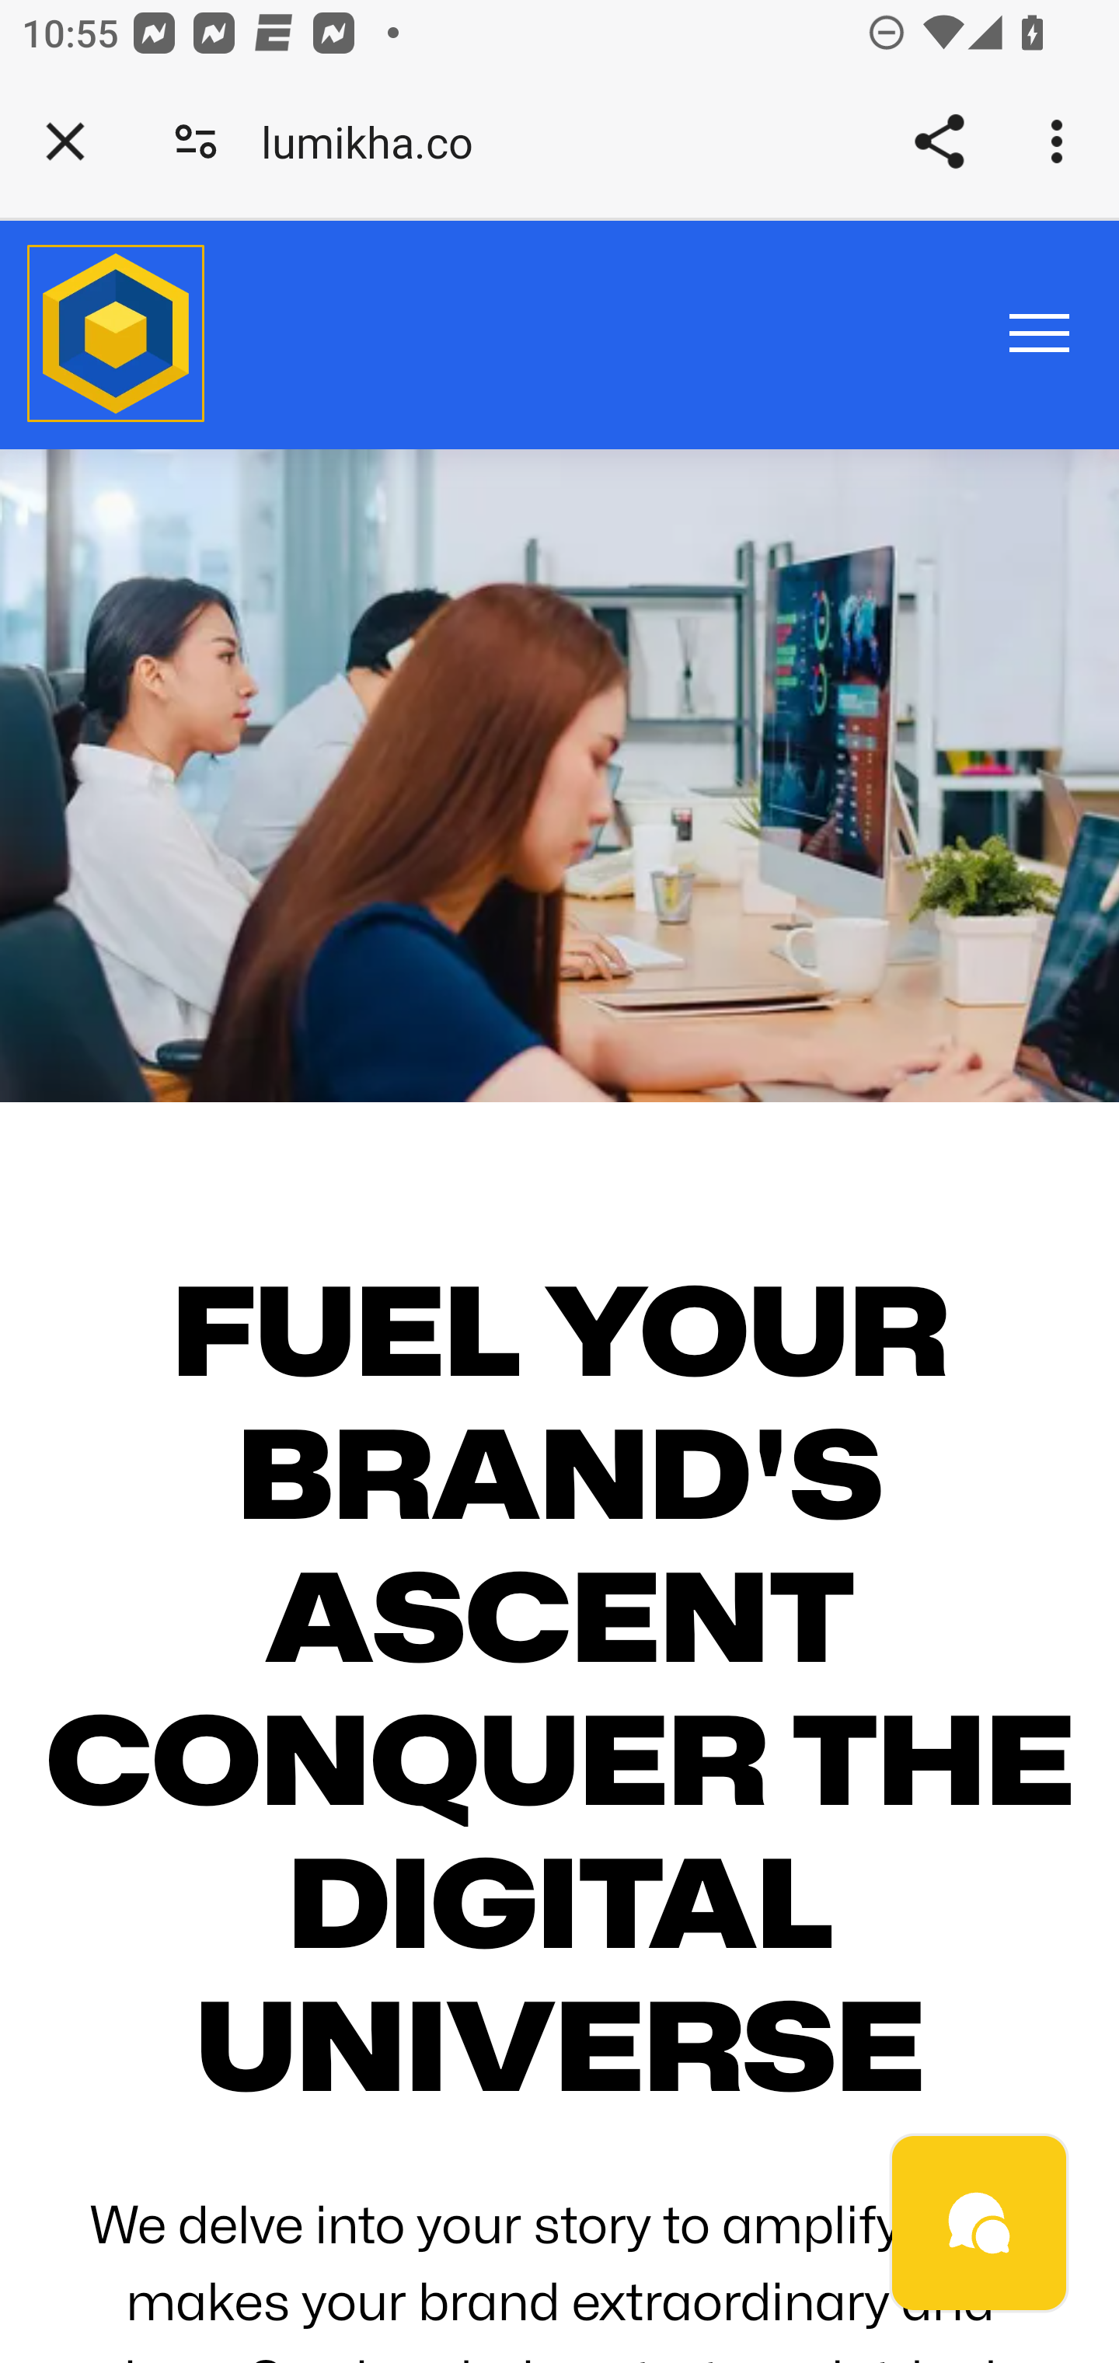 The image size is (1119, 2363). Describe the element at coordinates (65, 141) in the screenshot. I see `Close tab` at that location.